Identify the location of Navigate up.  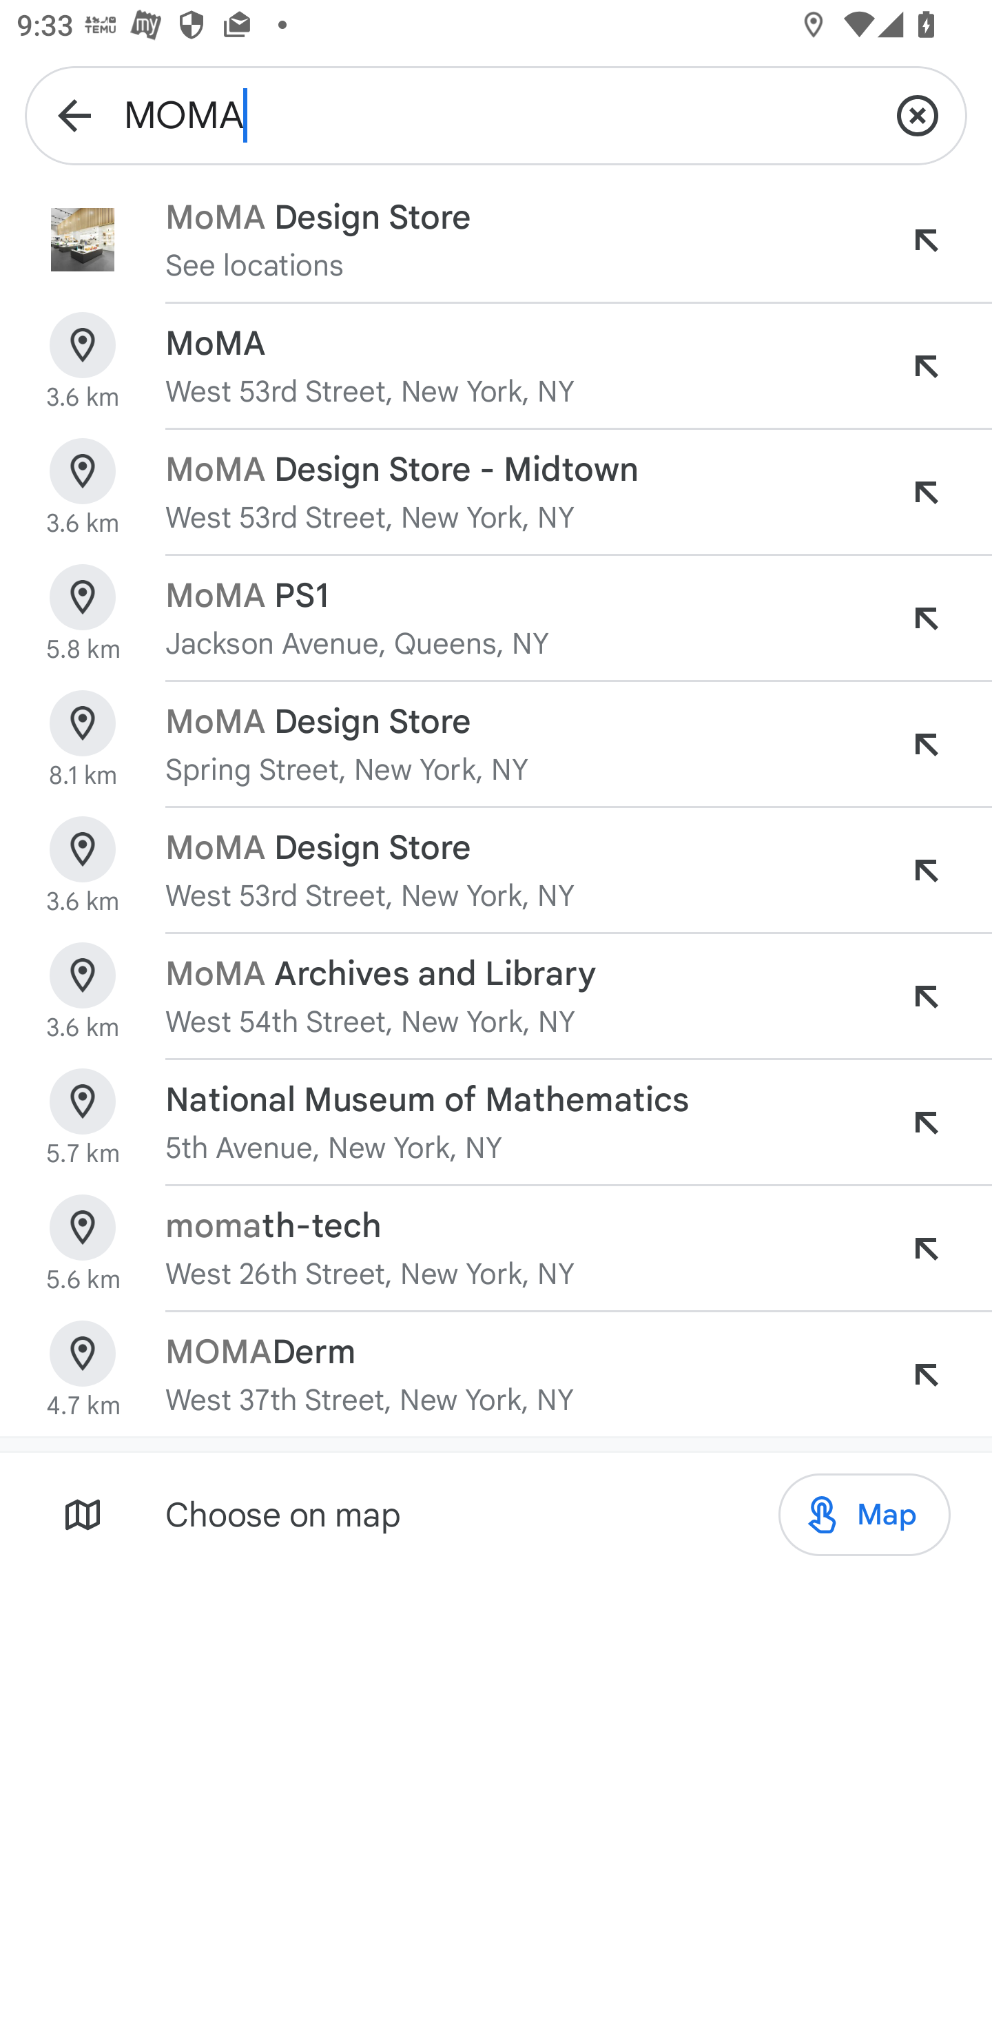
(74, 114).